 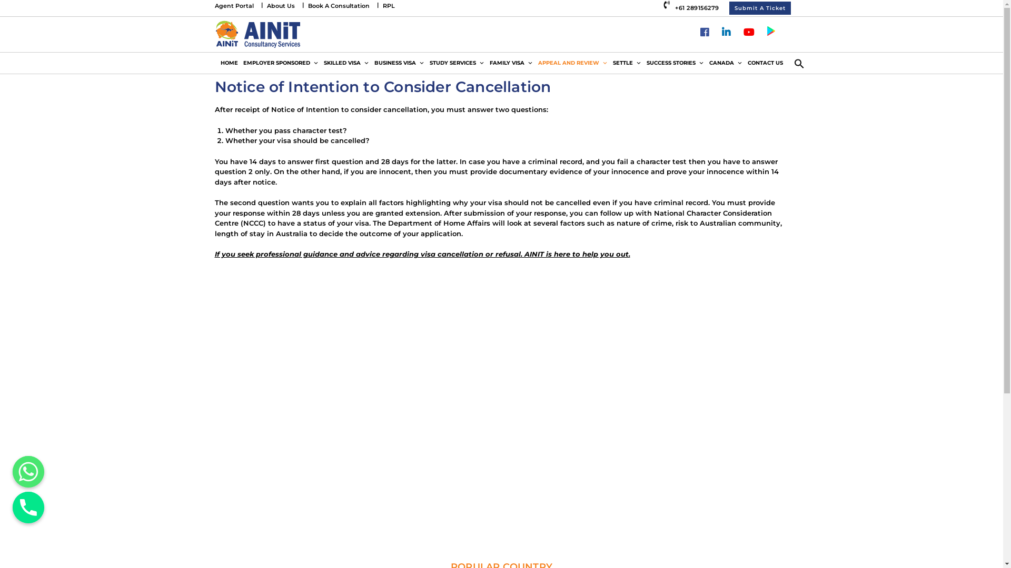 What do you see at coordinates (346, 63) in the screenshot?
I see `SKILLED VISA` at bounding box center [346, 63].